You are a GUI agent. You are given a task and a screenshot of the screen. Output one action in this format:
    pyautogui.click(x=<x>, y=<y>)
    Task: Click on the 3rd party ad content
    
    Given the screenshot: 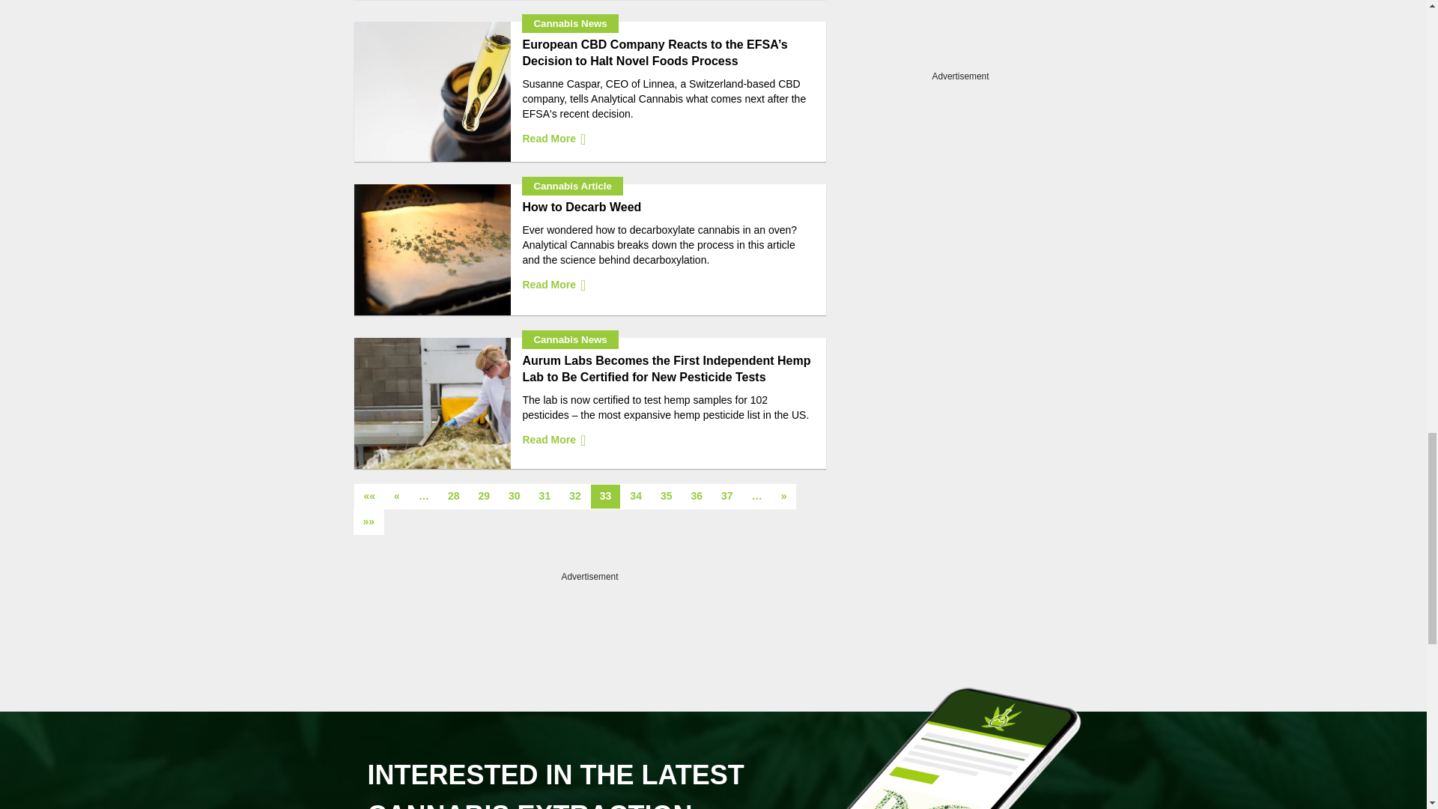 What is the action you would take?
    pyautogui.click(x=590, y=607)
    